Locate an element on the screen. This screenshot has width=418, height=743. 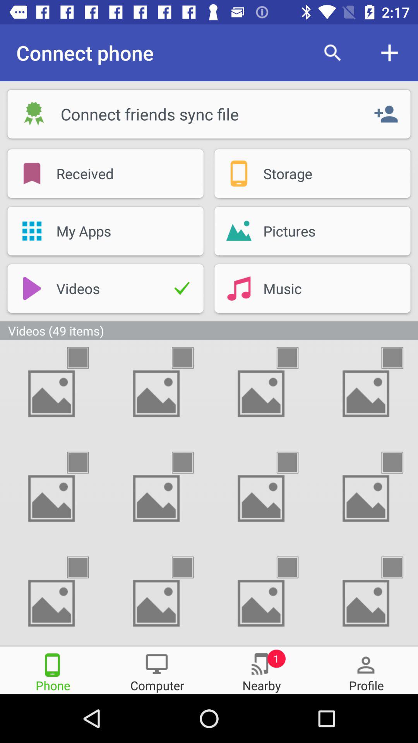
select the option is located at coordinates (294, 463).